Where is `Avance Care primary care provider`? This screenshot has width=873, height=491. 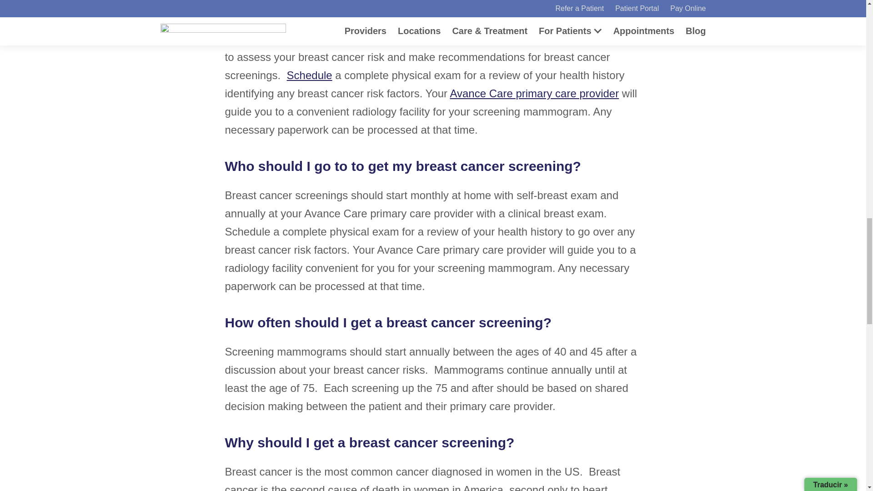
Avance Care primary care provider is located at coordinates (534, 94).